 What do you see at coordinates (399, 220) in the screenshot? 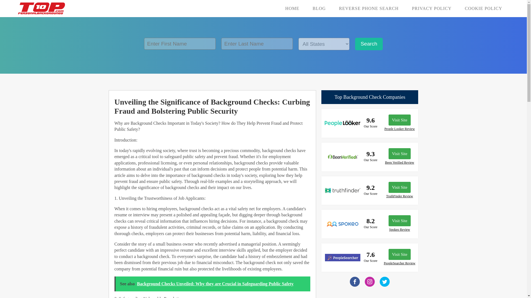
I see `Visit Site` at bounding box center [399, 220].